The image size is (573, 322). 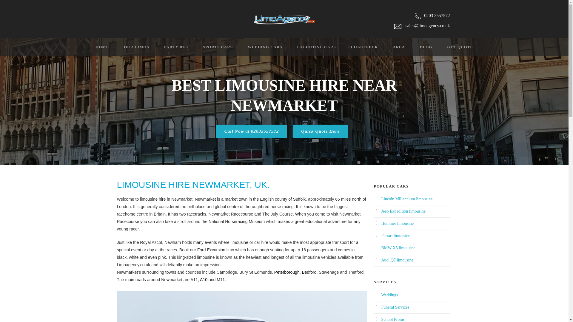 I want to click on Lincoln Millennium limousine, so click(x=407, y=199).